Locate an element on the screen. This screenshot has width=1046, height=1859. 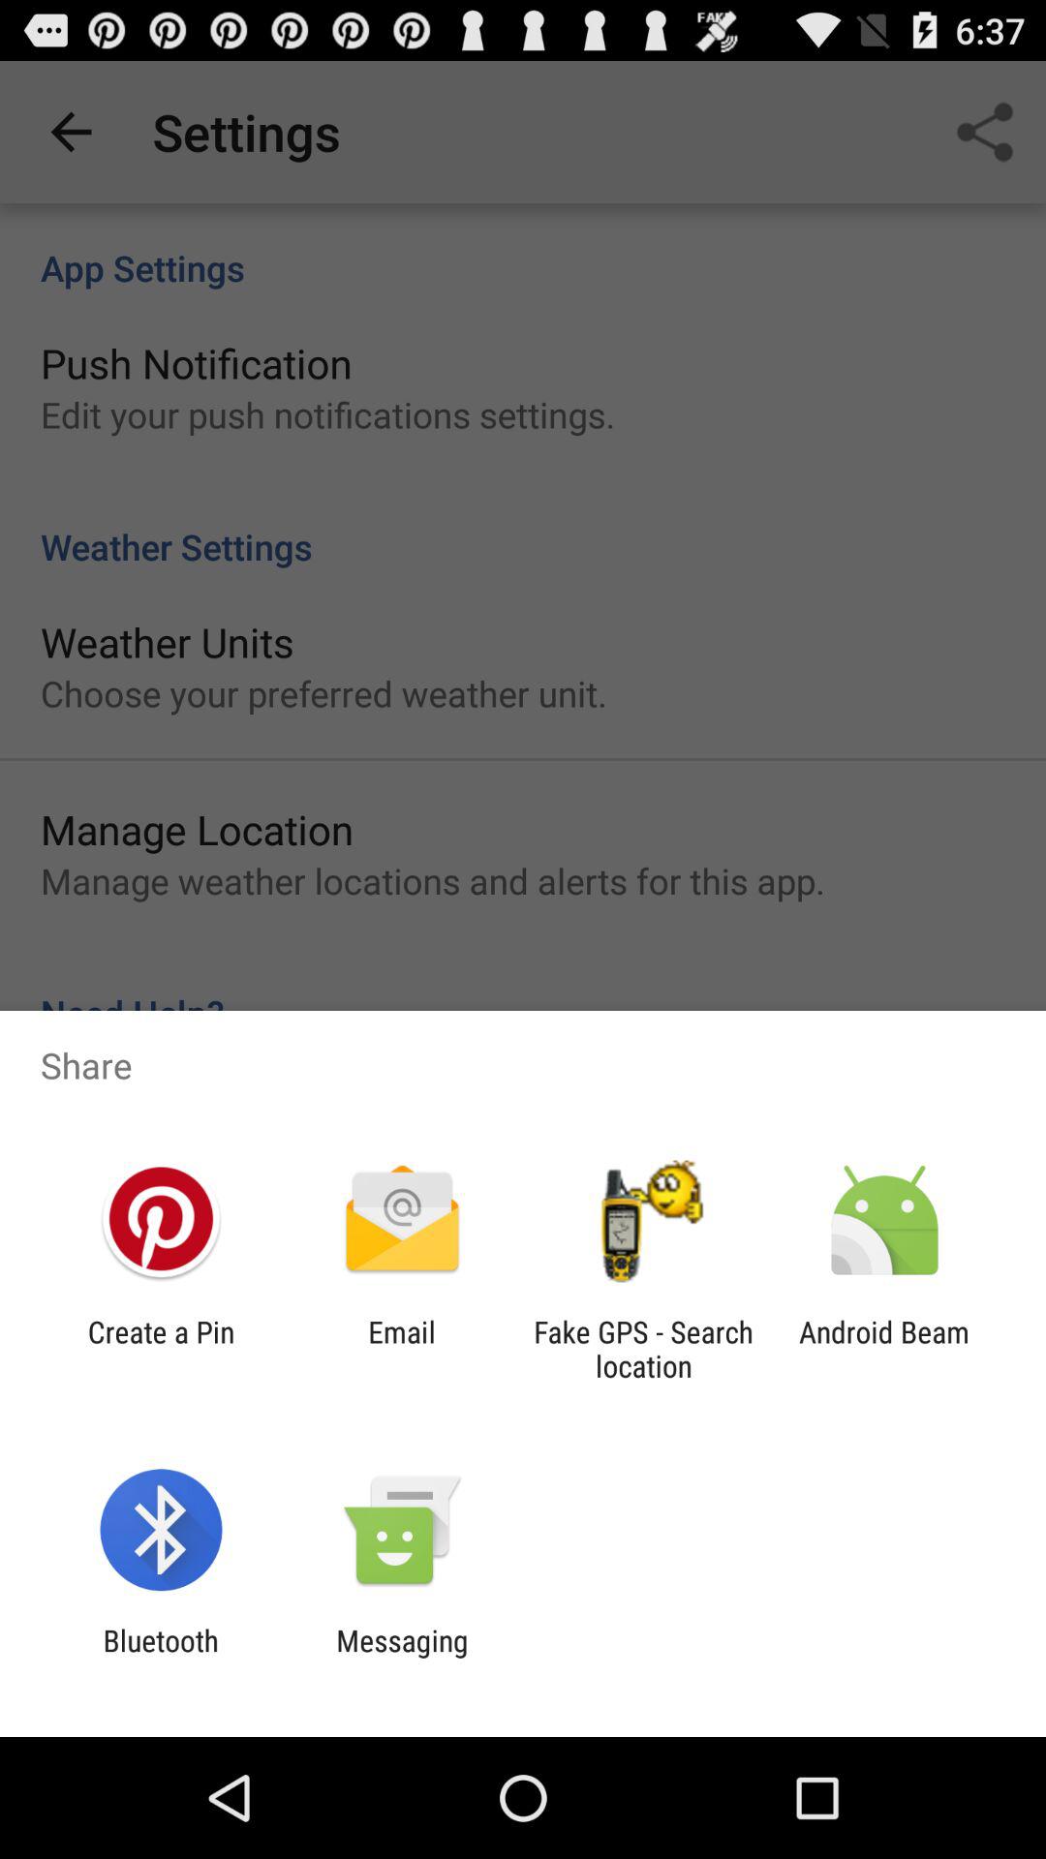
press the icon to the left of messaging app is located at coordinates (161, 1658).